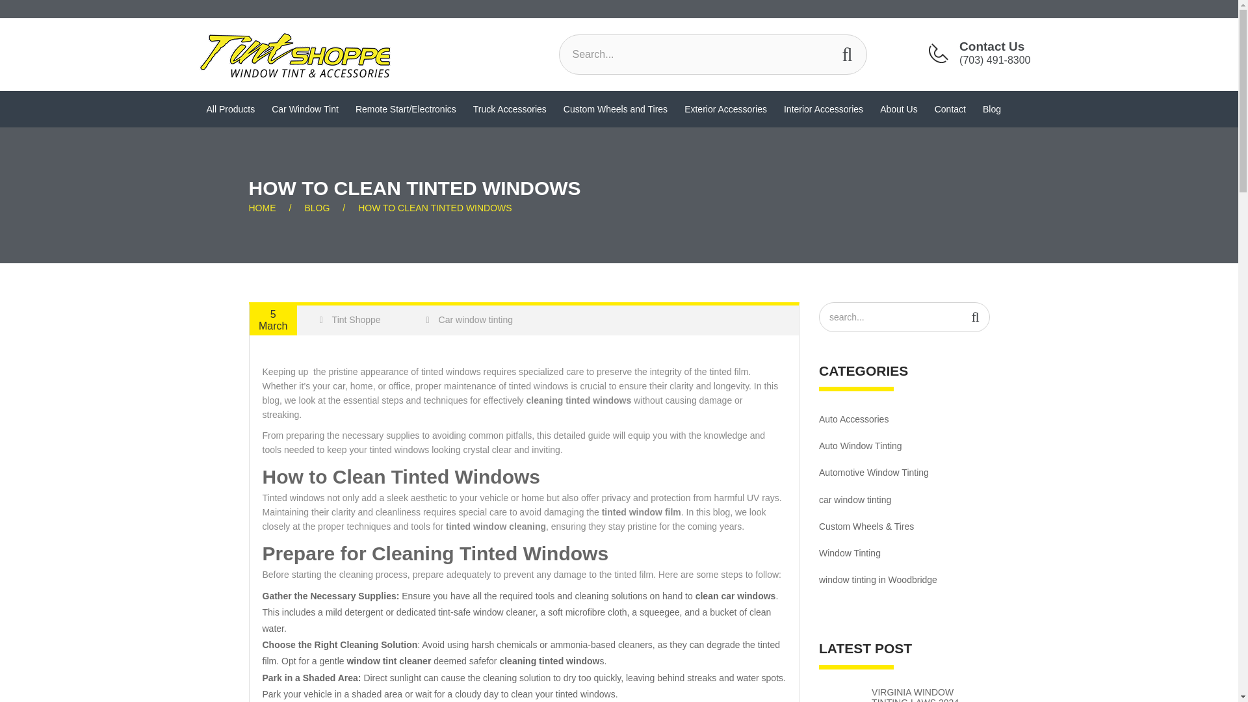  I want to click on VIRGINIA WINDOW TINTING LAWS 2024, so click(930, 694).